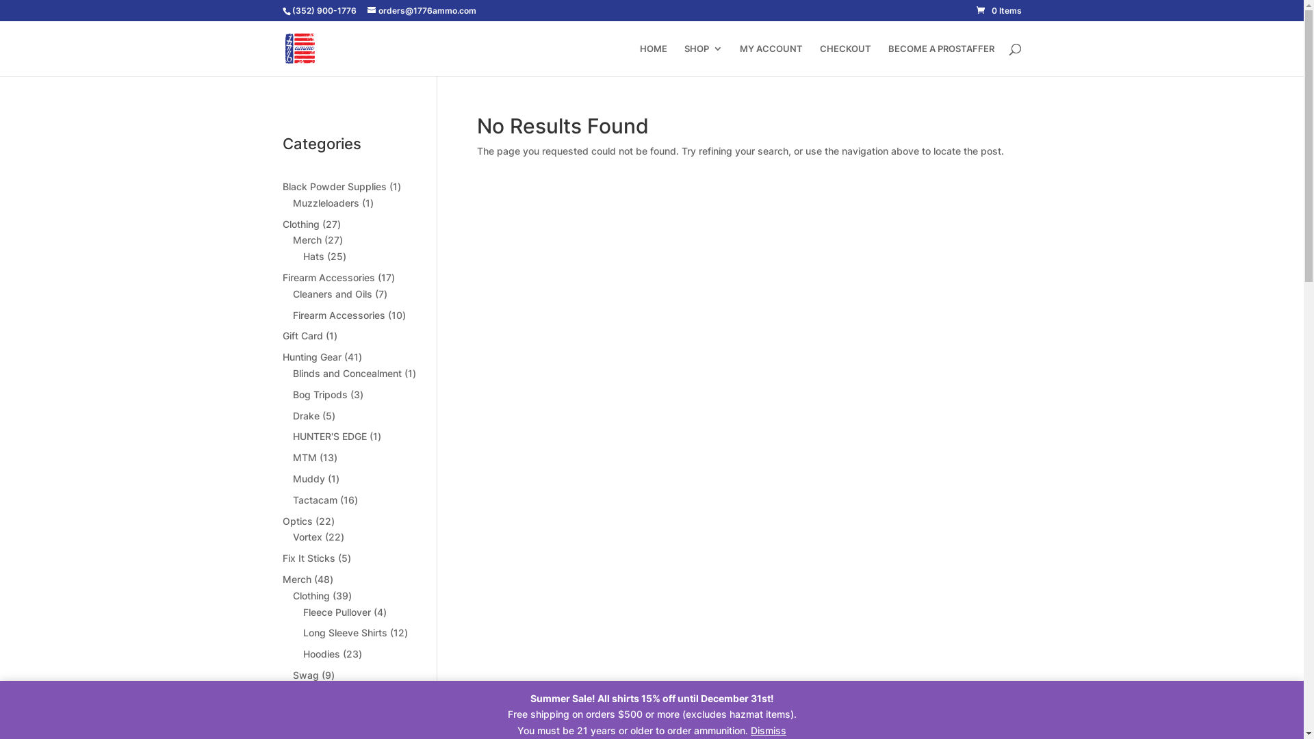 The height and width of the screenshot is (739, 1314). Describe the element at coordinates (321, 713) in the screenshot. I see `Stickers` at that location.